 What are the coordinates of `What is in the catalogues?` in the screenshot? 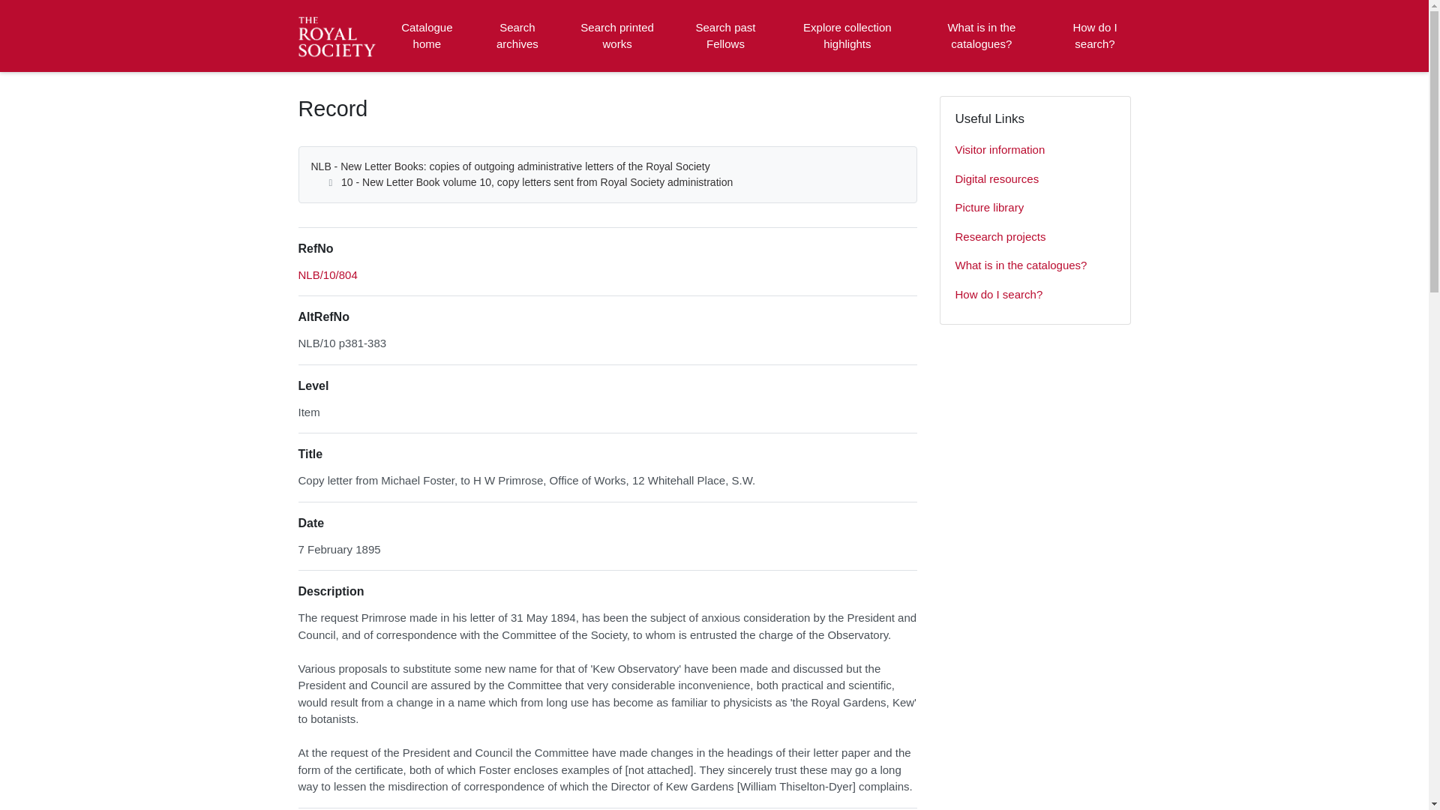 It's located at (1035, 265).